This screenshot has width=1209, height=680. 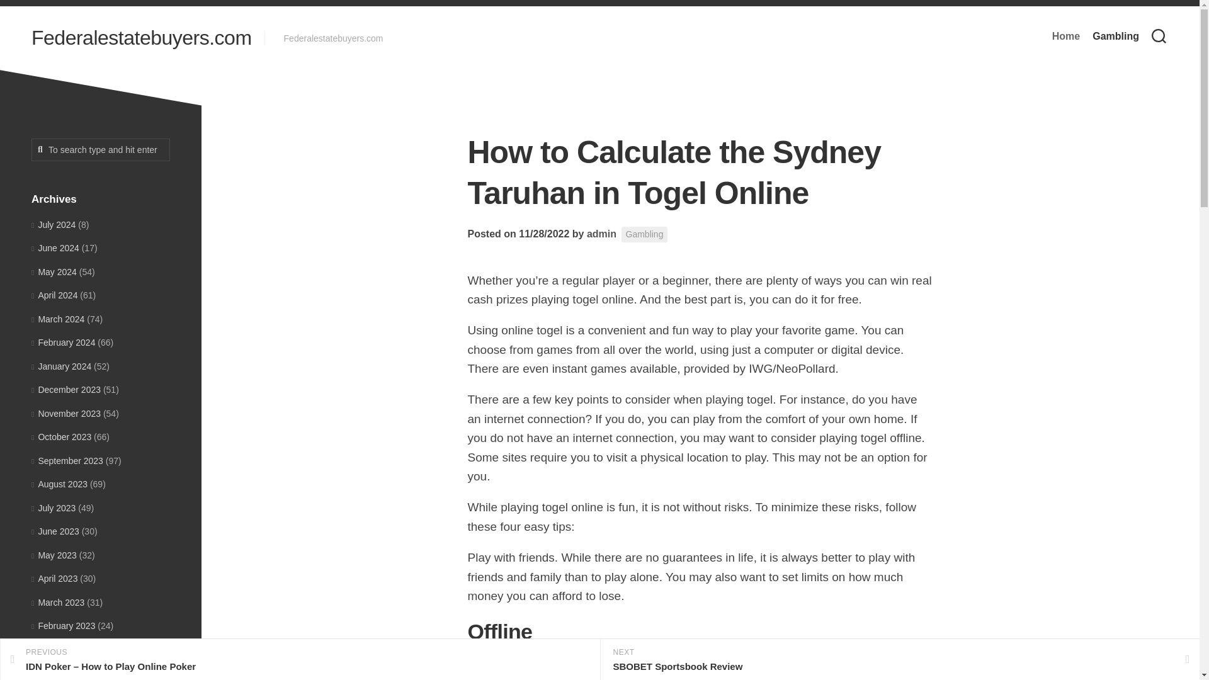 I want to click on August 2023, so click(x=59, y=484).